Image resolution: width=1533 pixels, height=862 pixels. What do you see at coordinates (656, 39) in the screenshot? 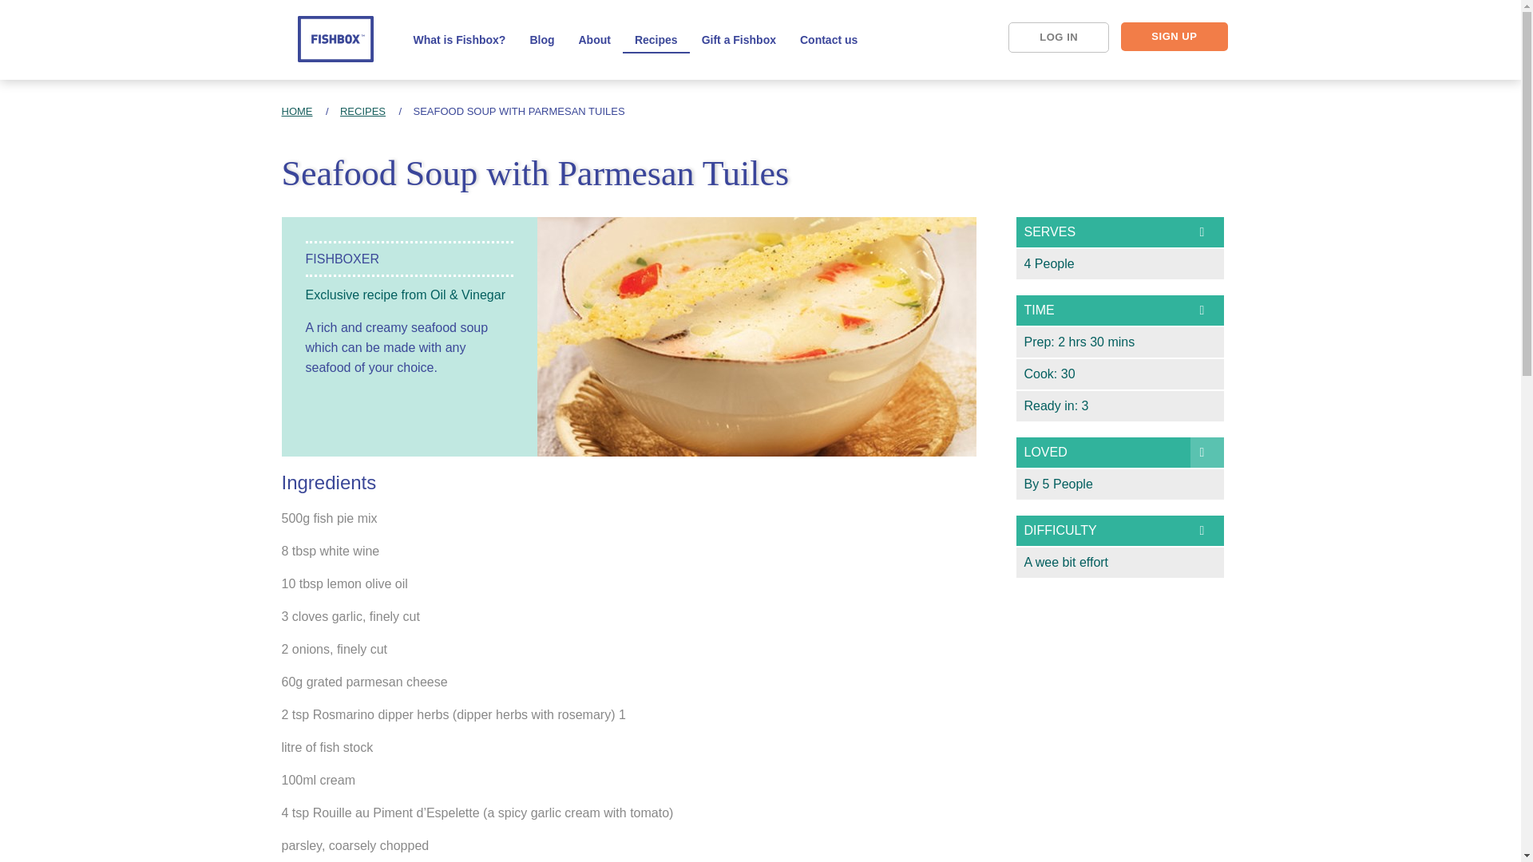
I see `Recipes` at bounding box center [656, 39].